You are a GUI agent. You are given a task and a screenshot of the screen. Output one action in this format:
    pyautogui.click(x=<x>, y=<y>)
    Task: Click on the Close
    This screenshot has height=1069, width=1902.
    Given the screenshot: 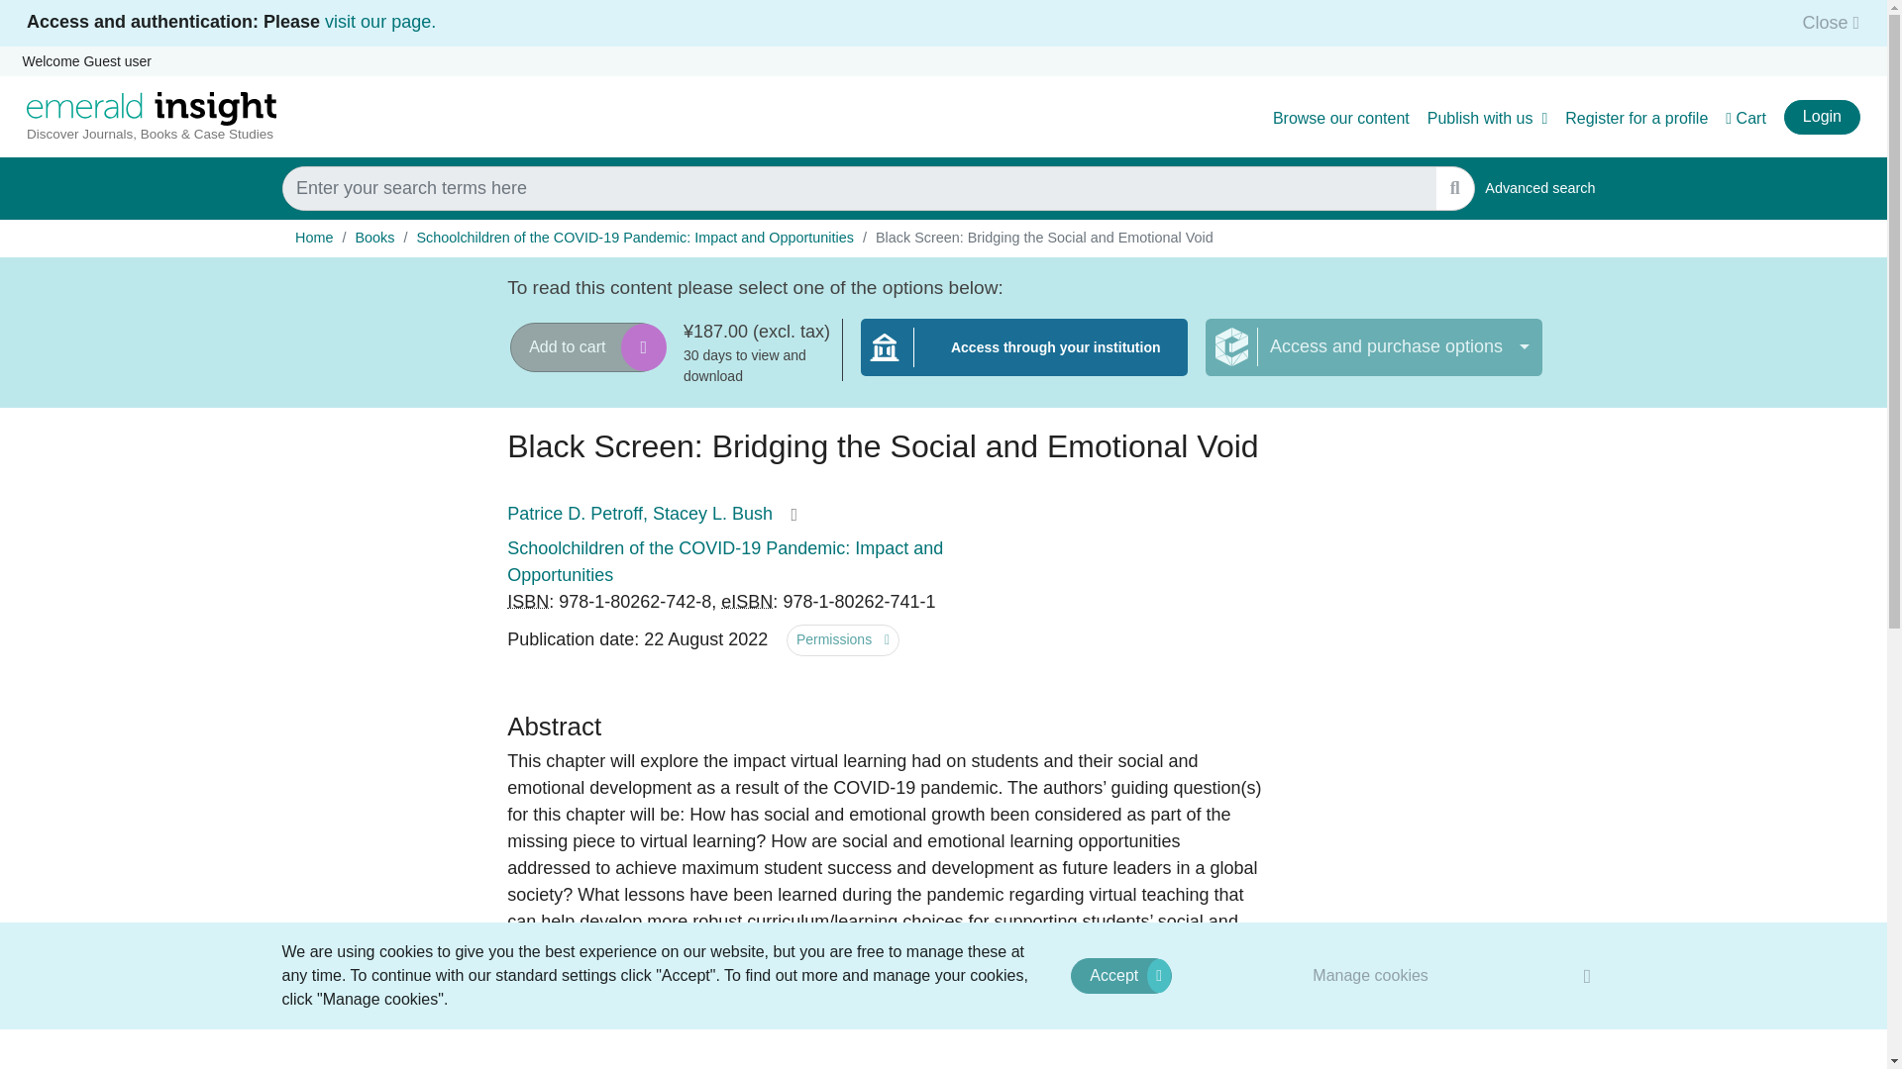 What is the action you would take?
    pyautogui.click(x=1825, y=22)
    